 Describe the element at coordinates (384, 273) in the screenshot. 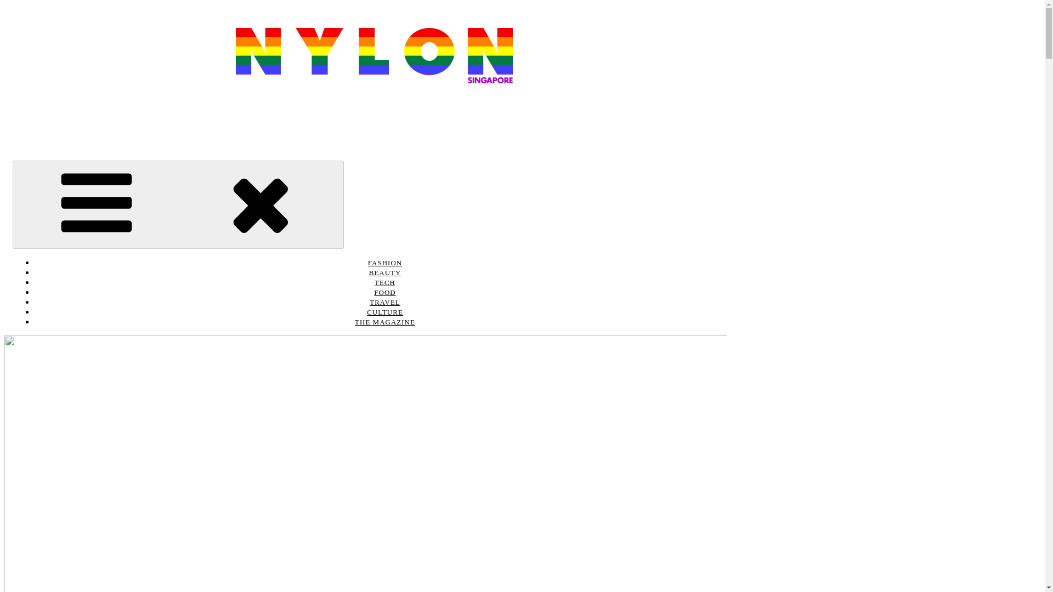

I see `BEAUTY` at that location.